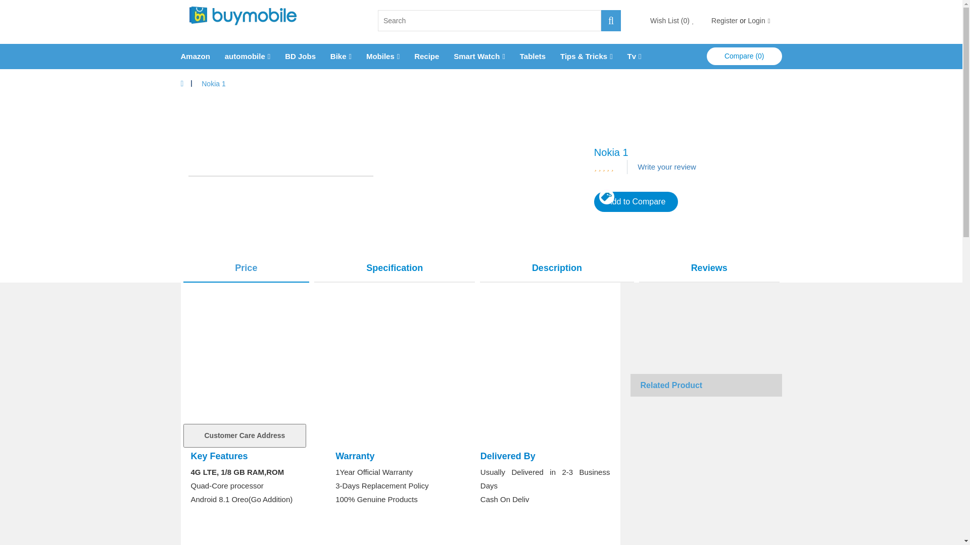 This screenshot has width=970, height=545. What do you see at coordinates (477, 57) in the screenshot?
I see `Smart Watch` at bounding box center [477, 57].